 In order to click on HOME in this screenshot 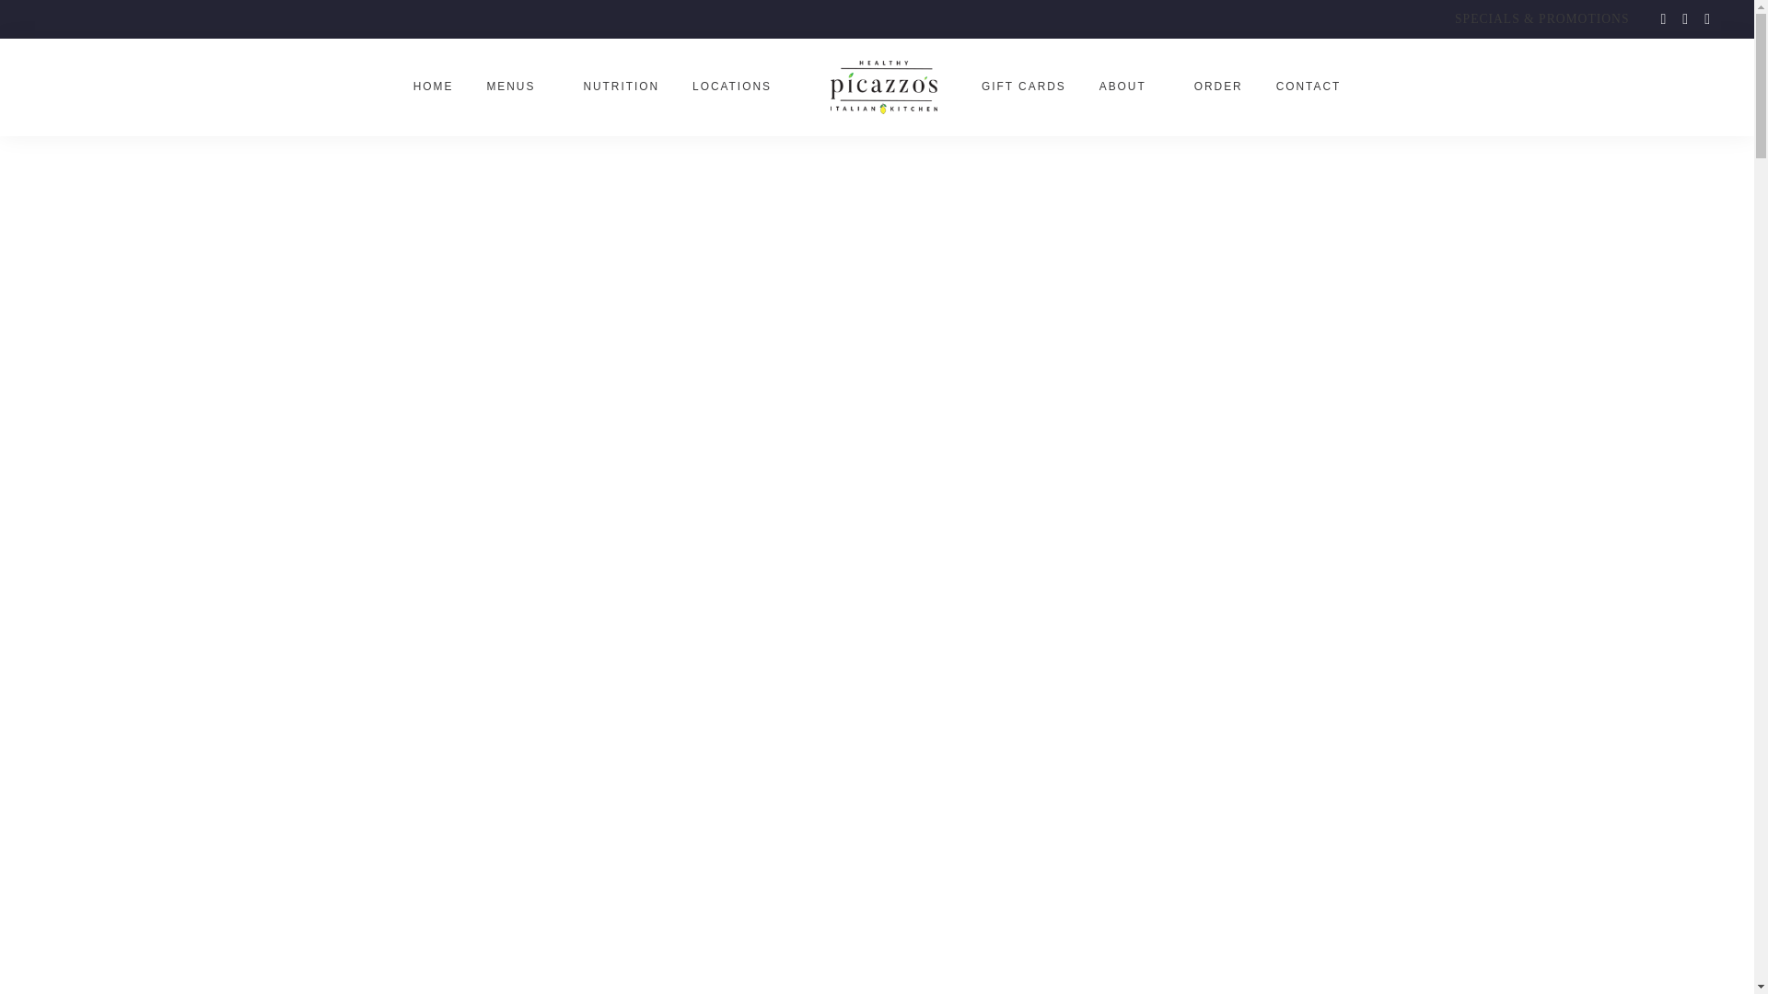, I will do `click(434, 87)`.